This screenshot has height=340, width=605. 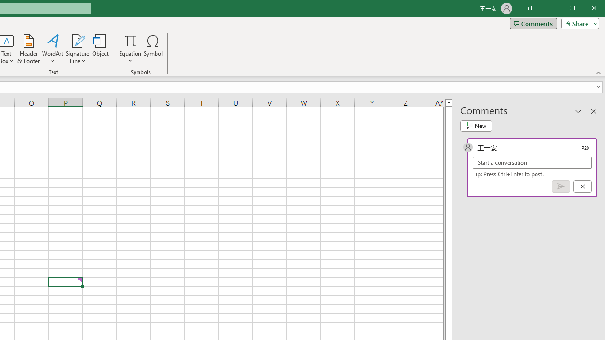 What do you see at coordinates (101, 49) in the screenshot?
I see `Object...` at bounding box center [101, 49].